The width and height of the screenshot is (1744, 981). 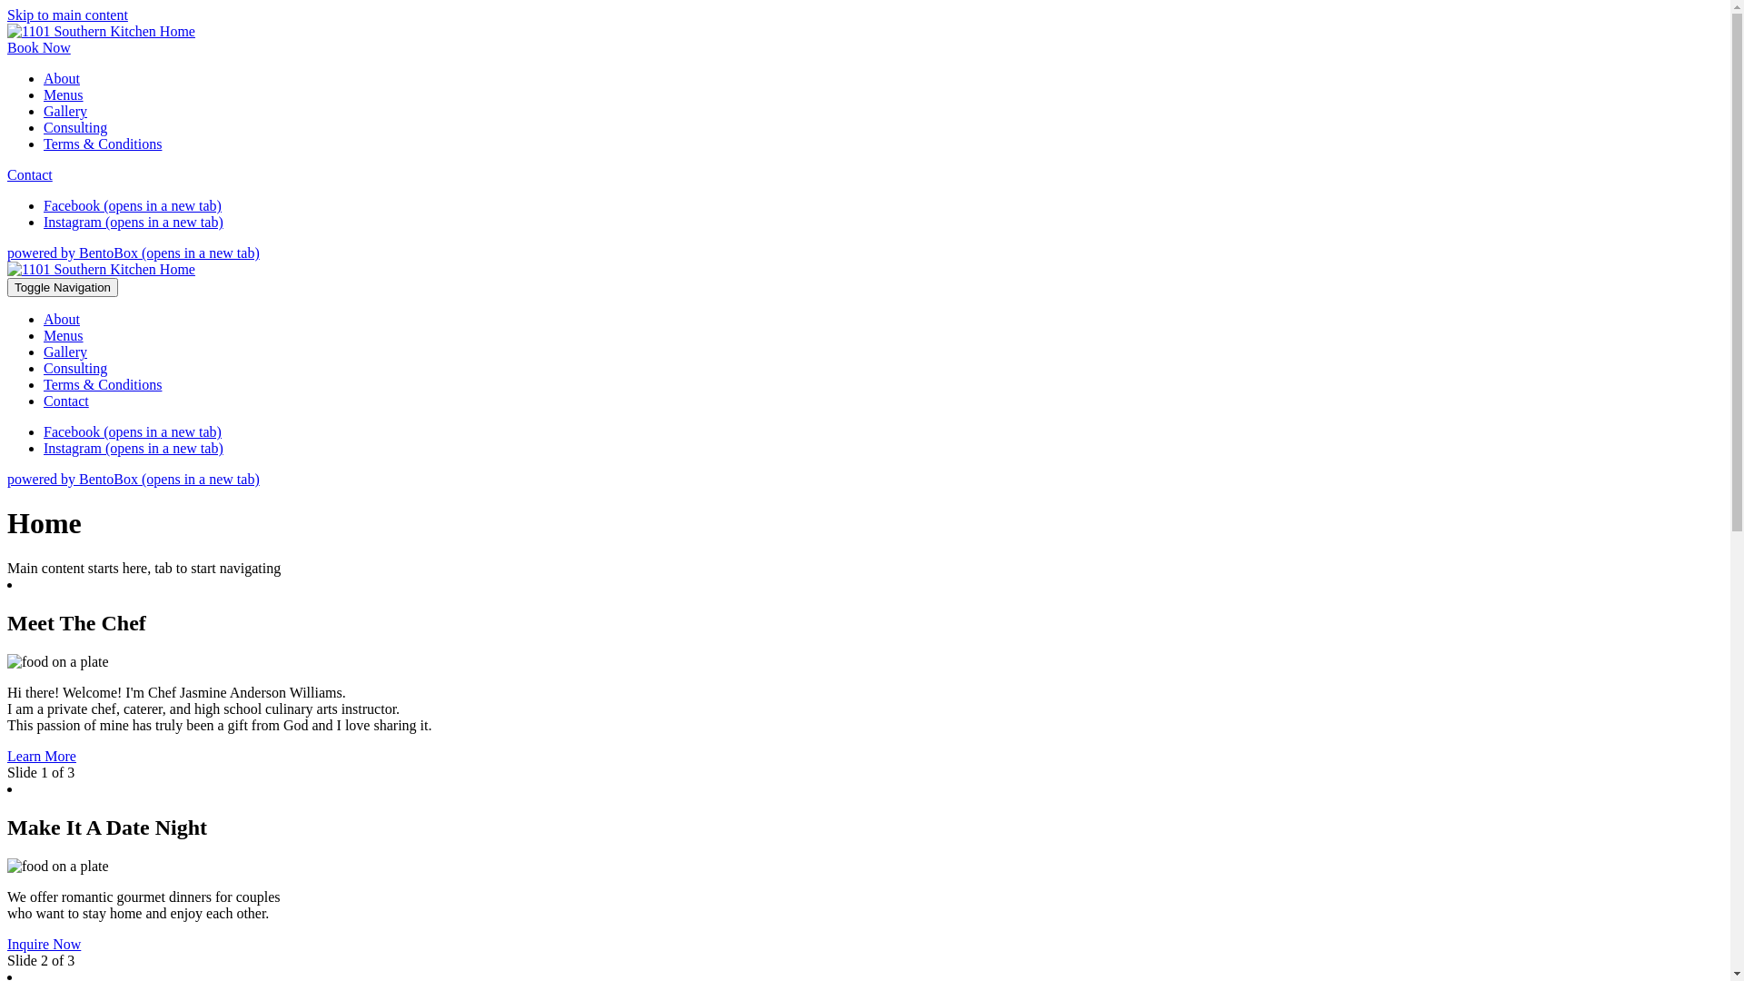 What do you see at coordinates (134, 480) in the screenshot?
I see `powered by BentoBox (opens in a new tab)` at bounding box center [134, 480].